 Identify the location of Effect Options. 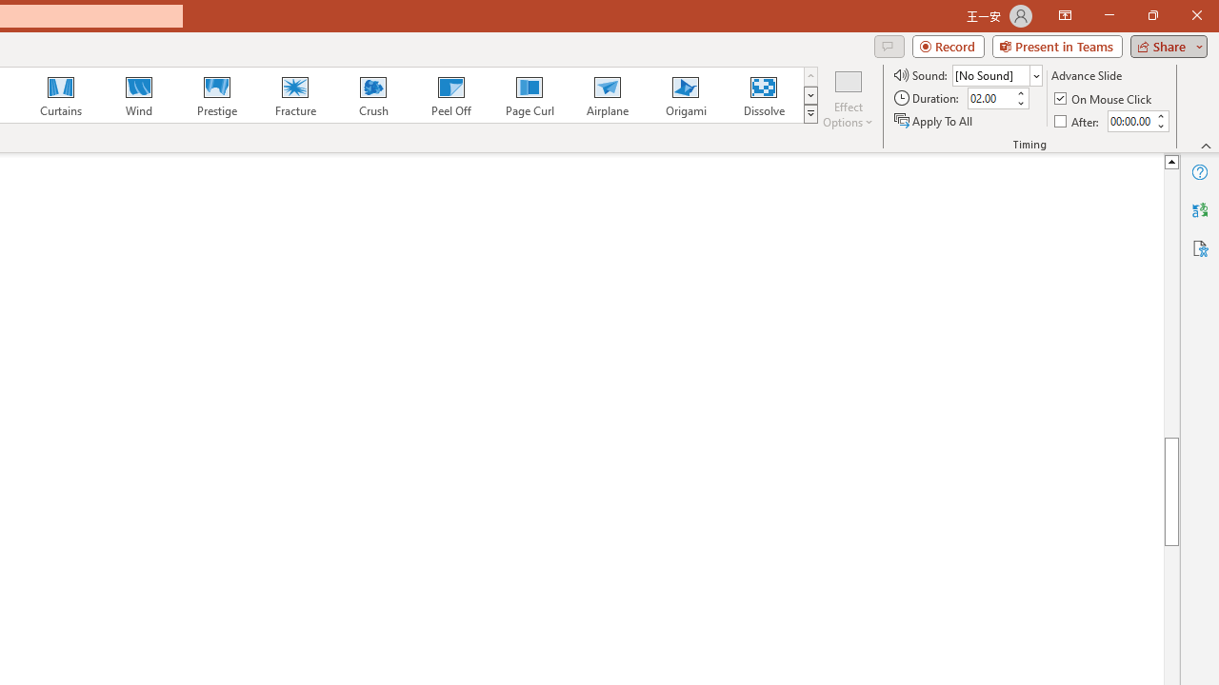
(848, 97).